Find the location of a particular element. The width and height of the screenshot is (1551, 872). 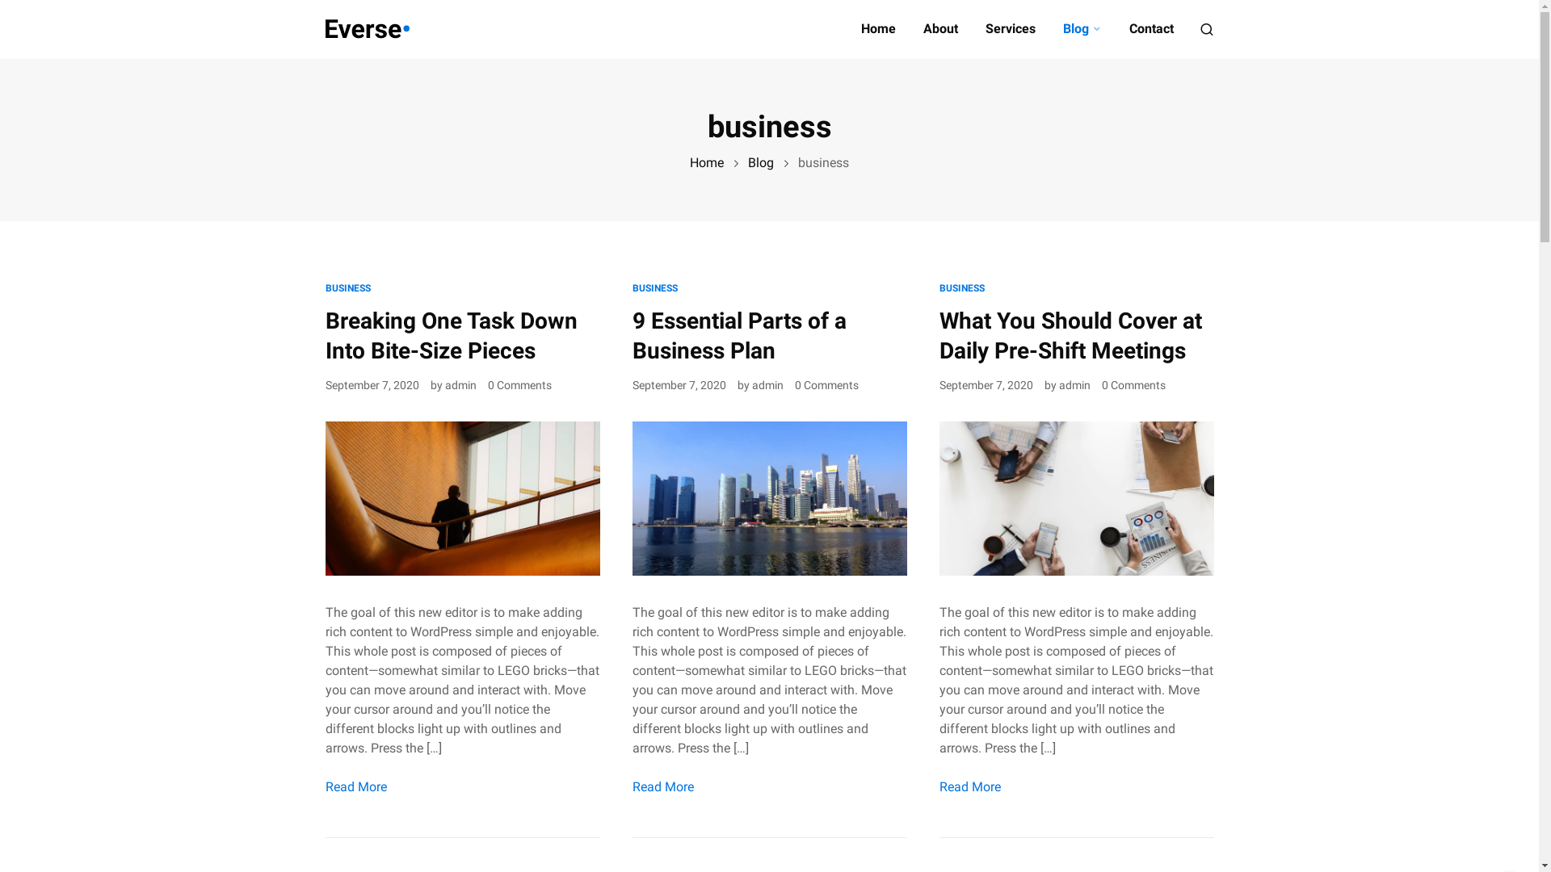

Home is located at coordinates (707, 163).